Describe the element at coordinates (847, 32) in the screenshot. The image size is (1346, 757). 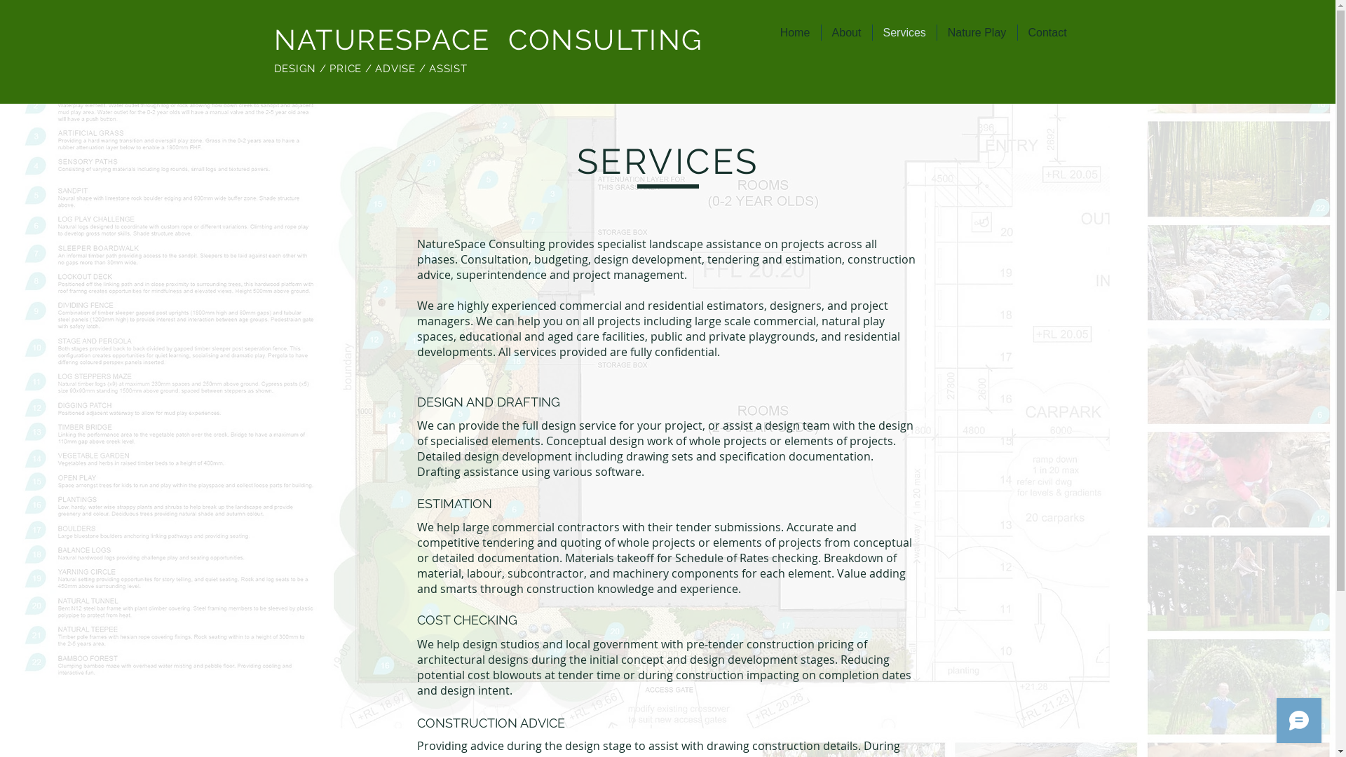
I see `About` at that location.